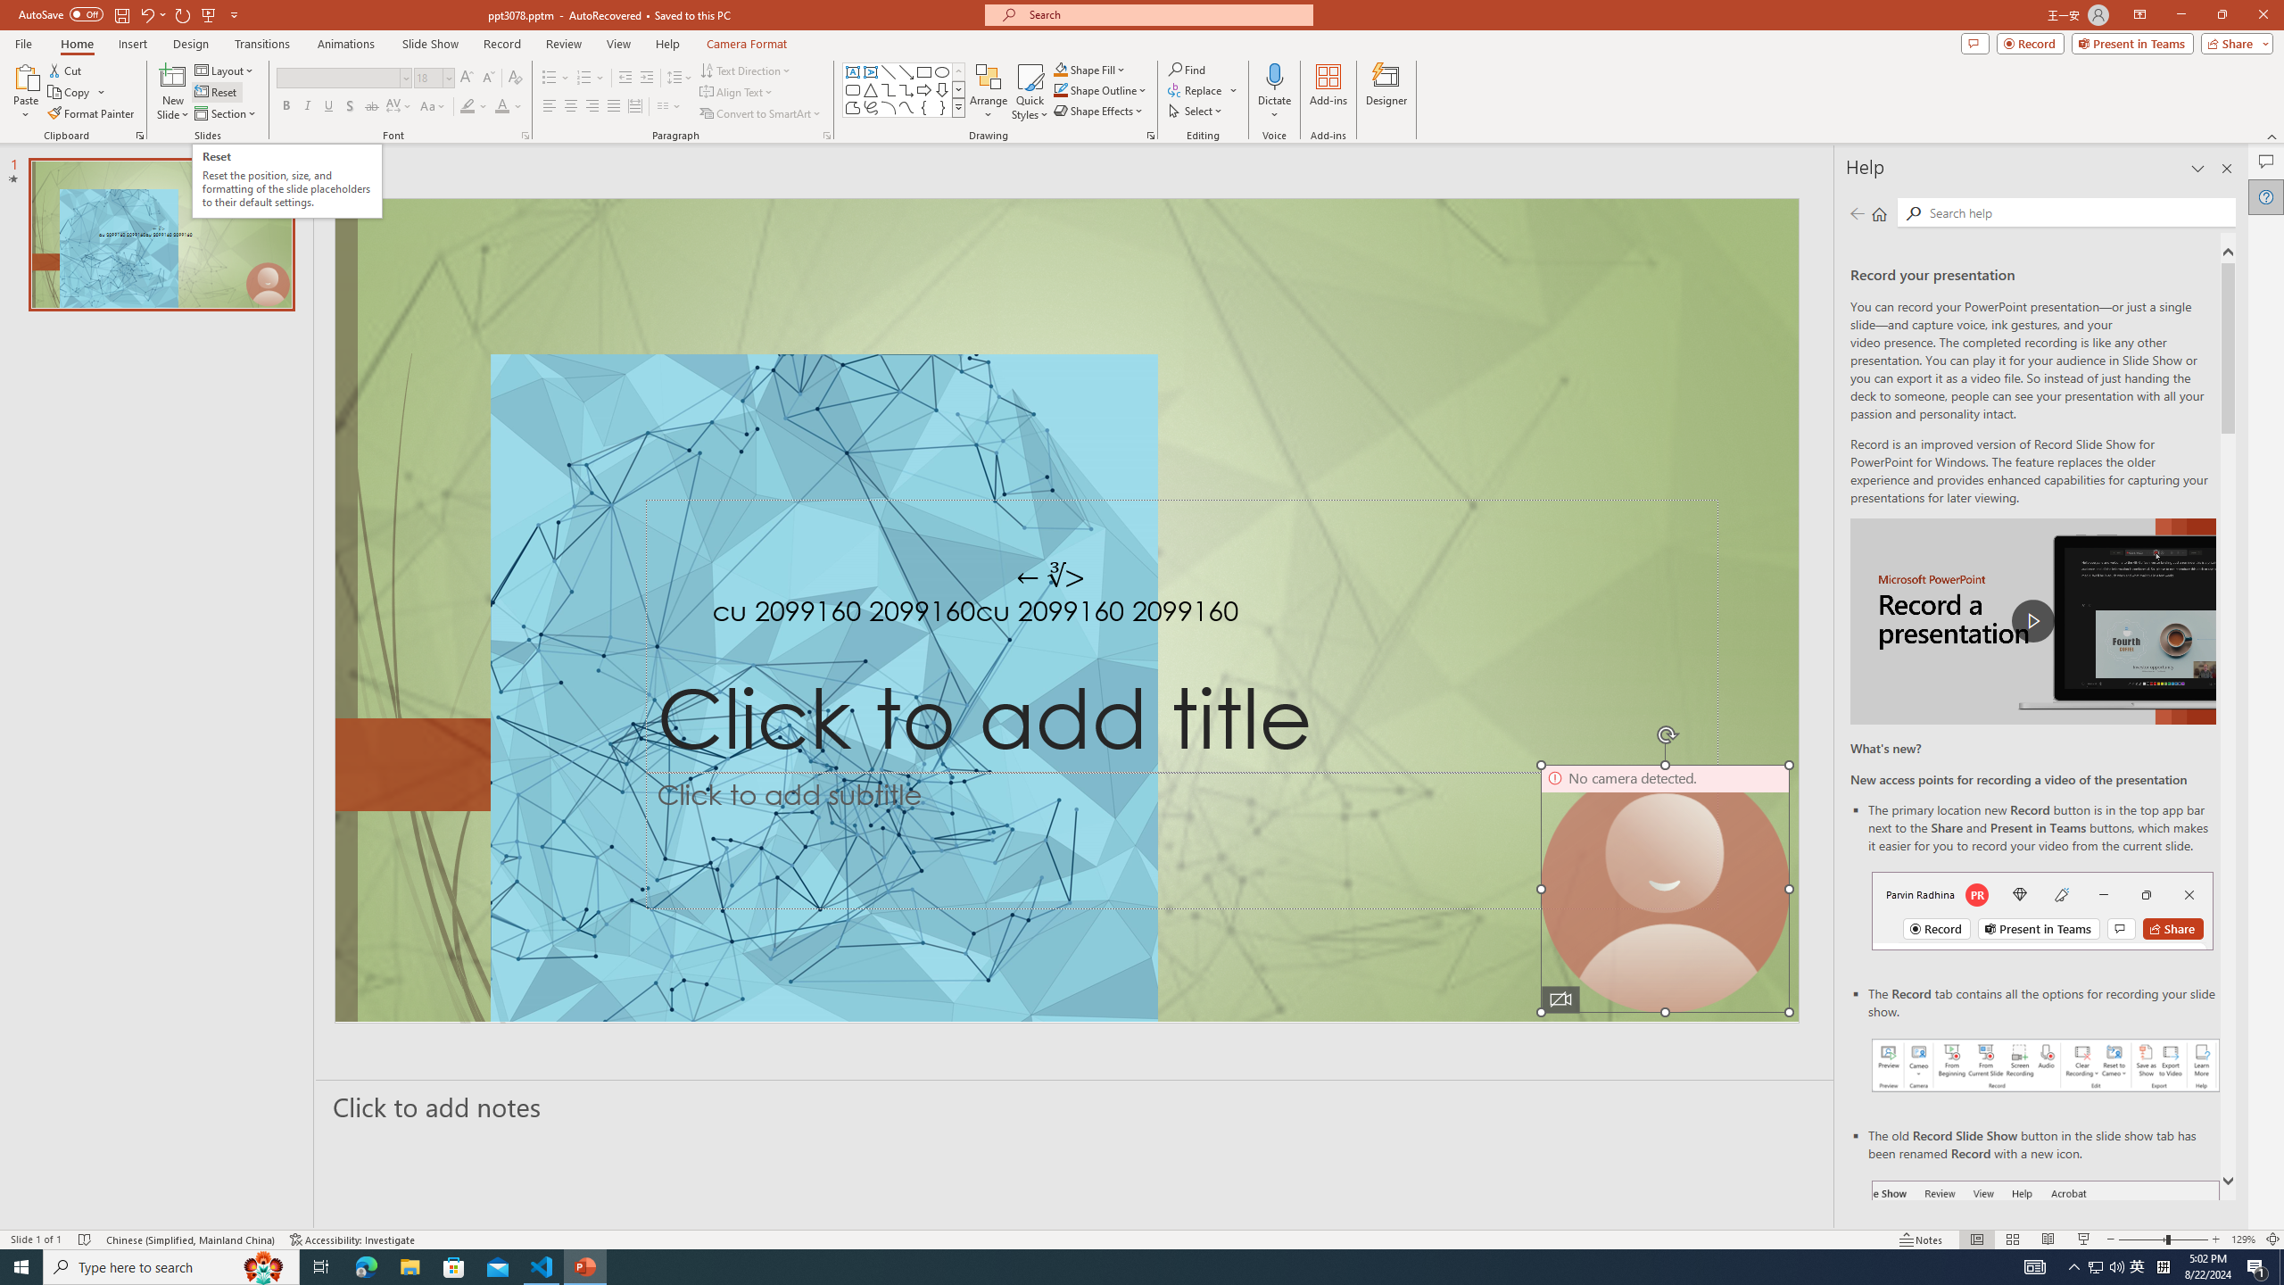  What do you see at coordinates (826, 136) in the screenshot?
I see `Paragraph...` at bounding box center [826, 136].